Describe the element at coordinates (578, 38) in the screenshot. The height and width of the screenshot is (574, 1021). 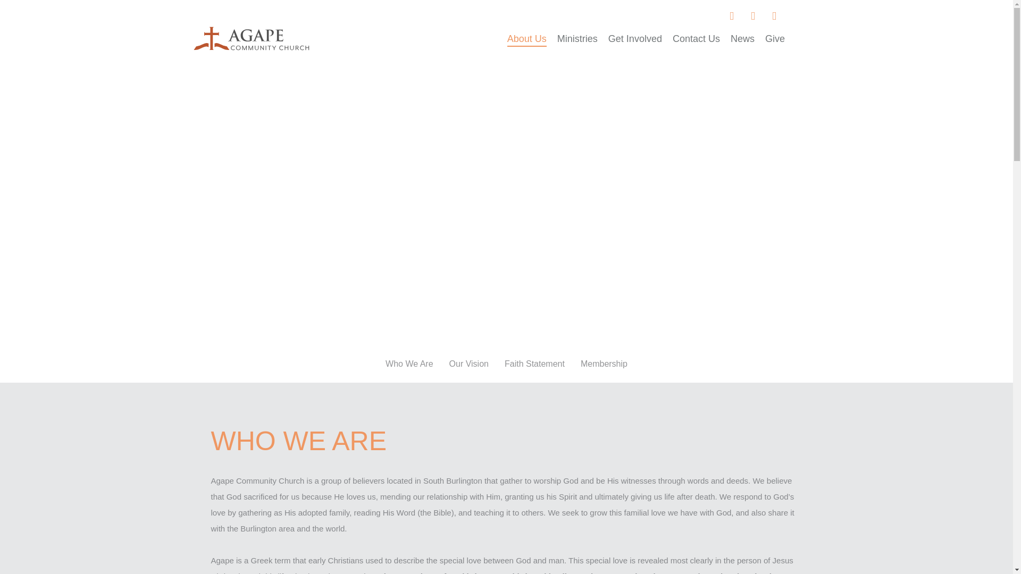
I see `Ministries` at that location.